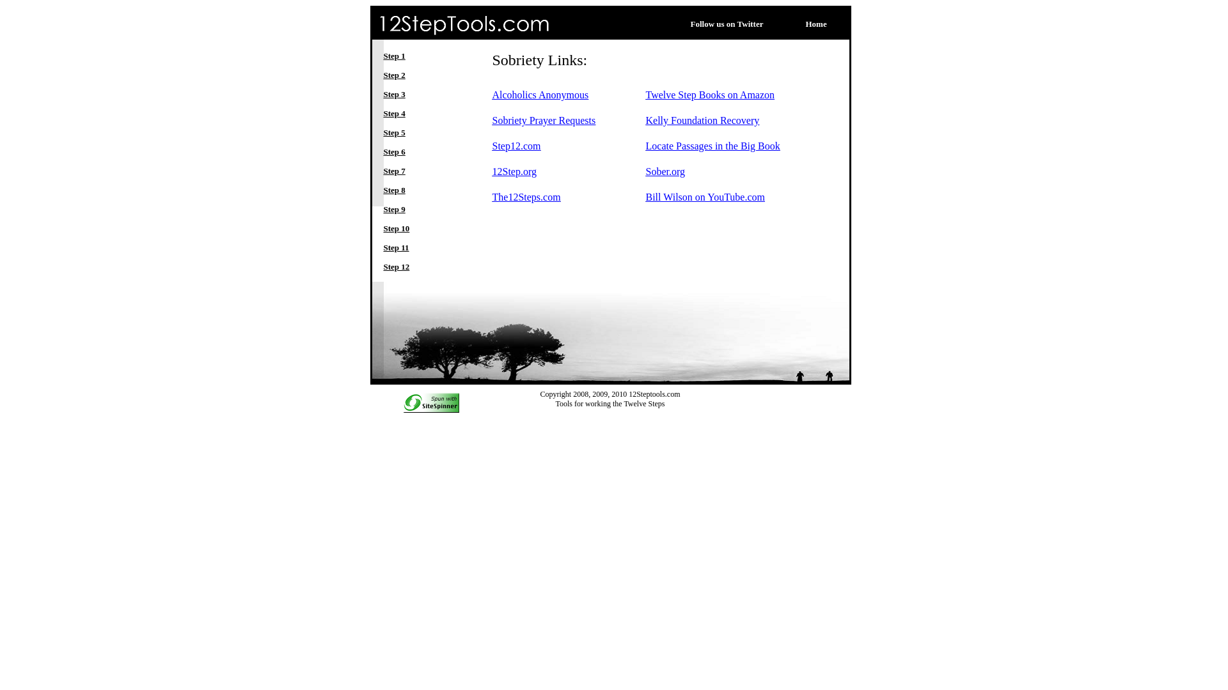 This screenshot has height=690, width=1228. Describe the element at coordinates (397, 266) in the screenshot. I see `Step 12` at that location.